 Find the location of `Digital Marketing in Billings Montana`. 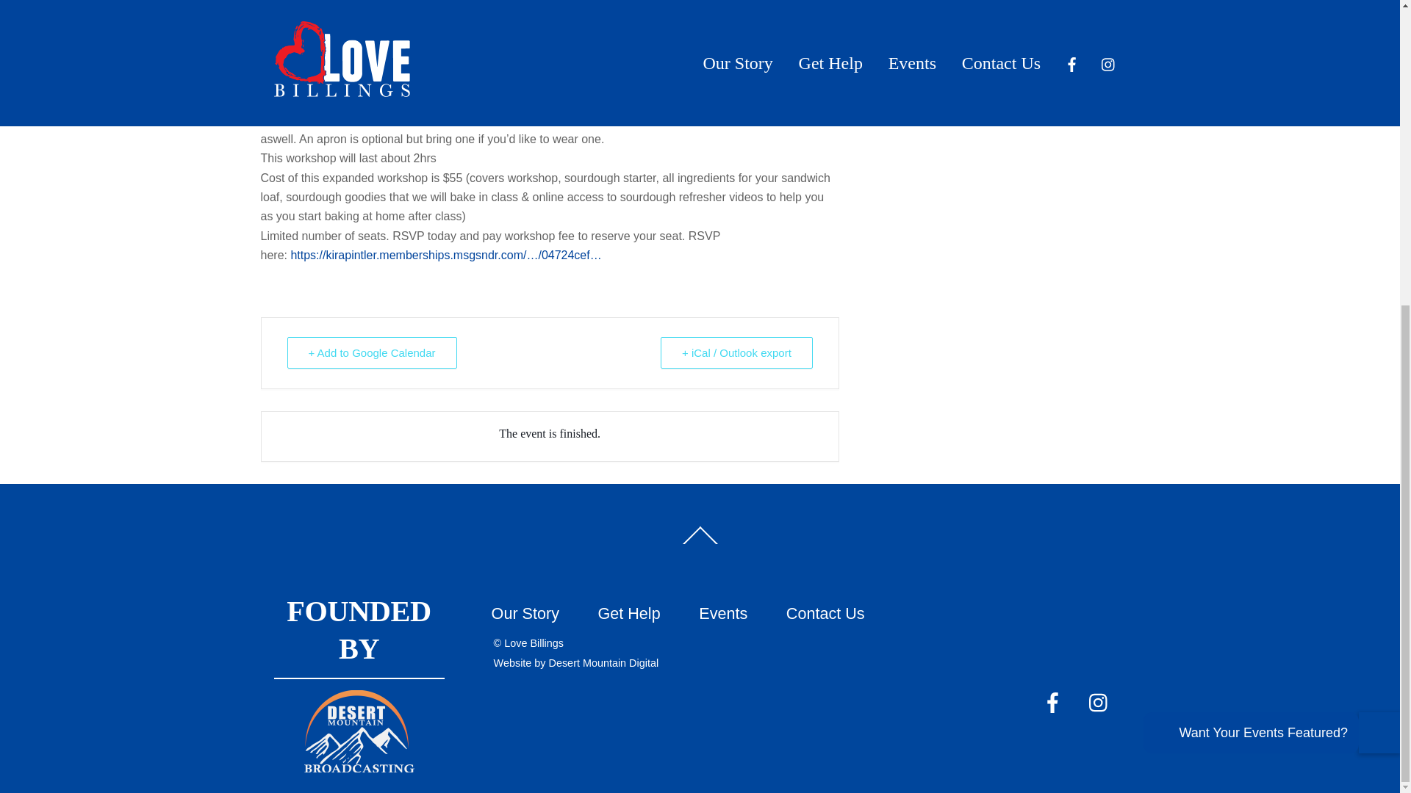

Digital Marketing in Billings Montana is located at coordinates (603, 663).